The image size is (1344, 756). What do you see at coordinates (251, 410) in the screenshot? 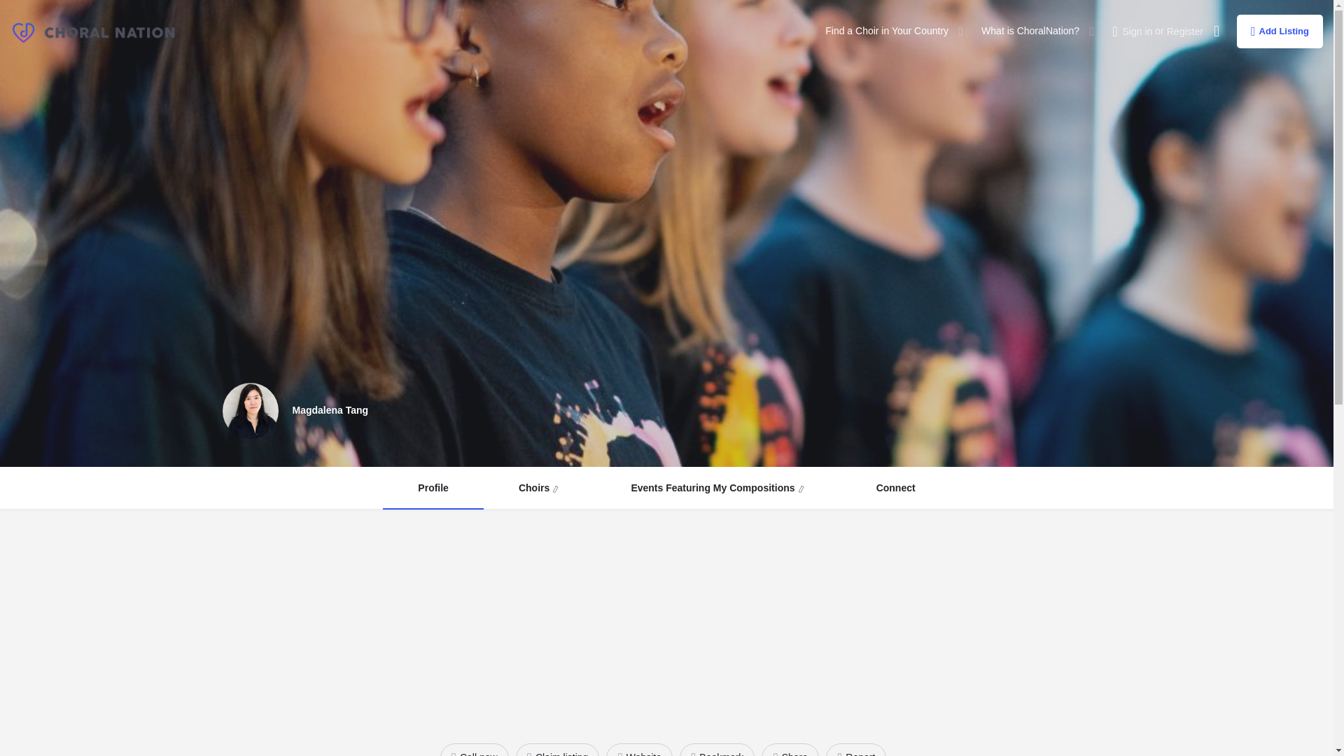
I see `Magdalena Tang jpg` at bounding box center [251, 410].